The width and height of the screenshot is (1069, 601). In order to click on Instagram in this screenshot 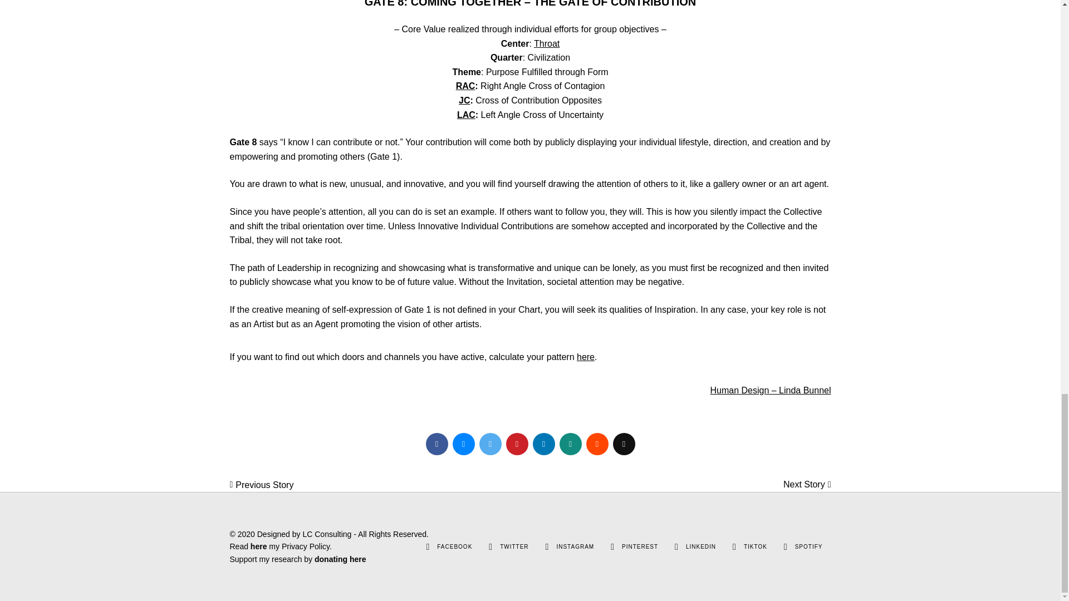, I will do `click(547, 546)`.